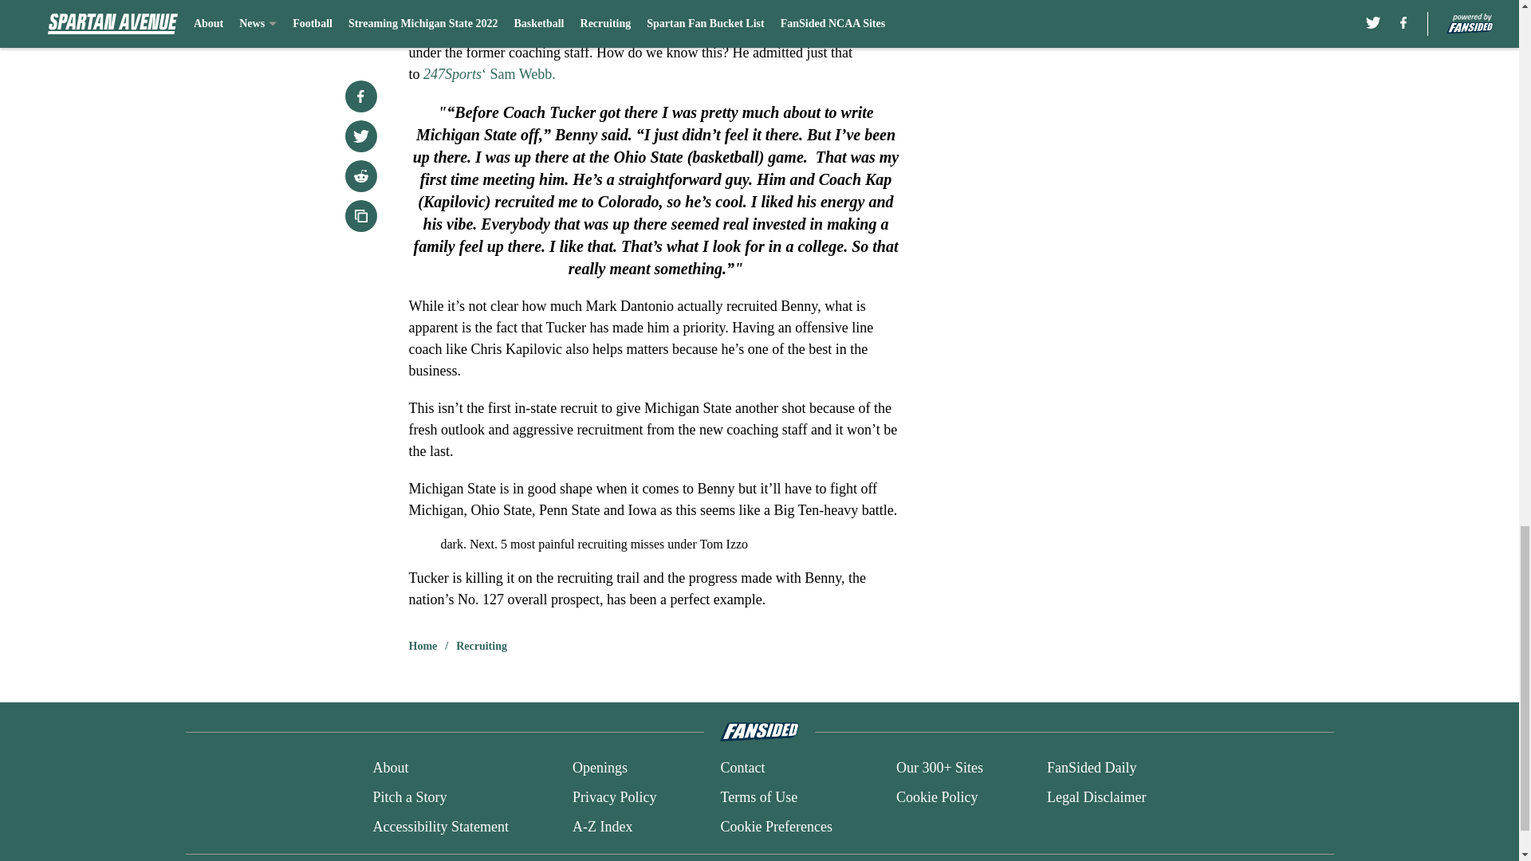 This screenshot has height=861, width=1531. Describe the element at coordinates (409, 797) in the screenshot. I see `Pitch a Story` at that location.